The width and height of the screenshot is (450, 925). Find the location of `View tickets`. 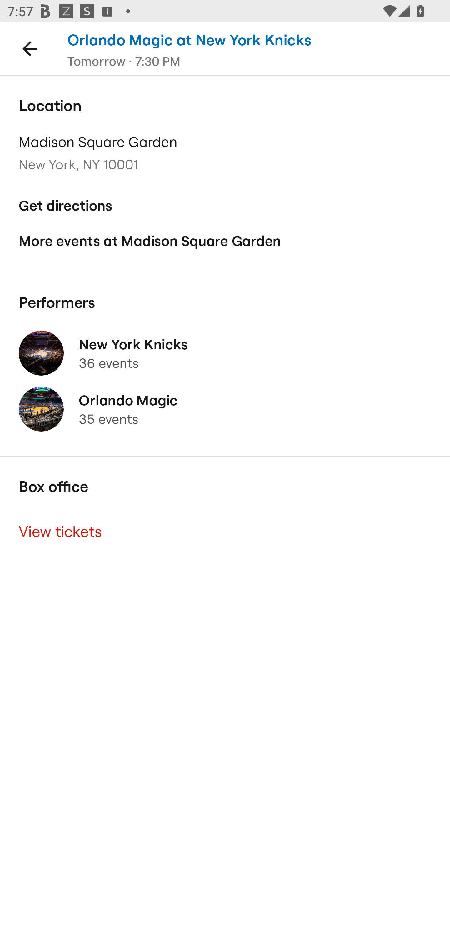

View tickets is located at coordinates (225, 532).